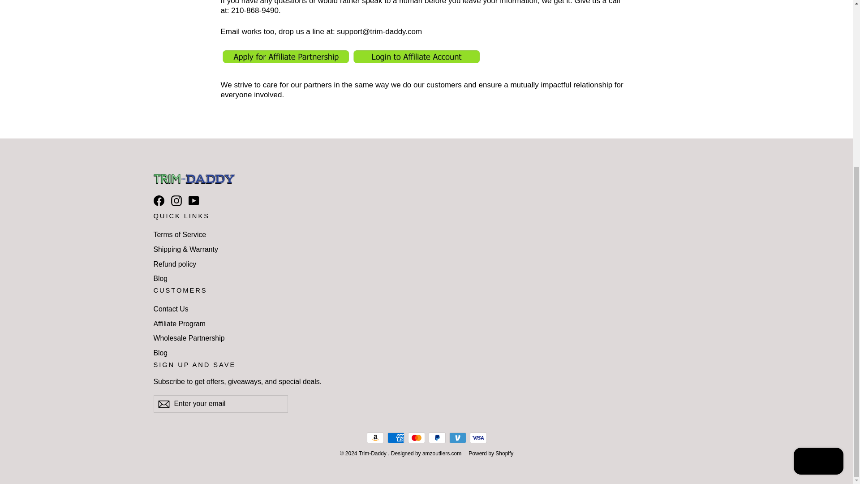 This screenshot has height=484, width=860. I want to click on Trim-Daddy on Instagram, so click(176, 201).